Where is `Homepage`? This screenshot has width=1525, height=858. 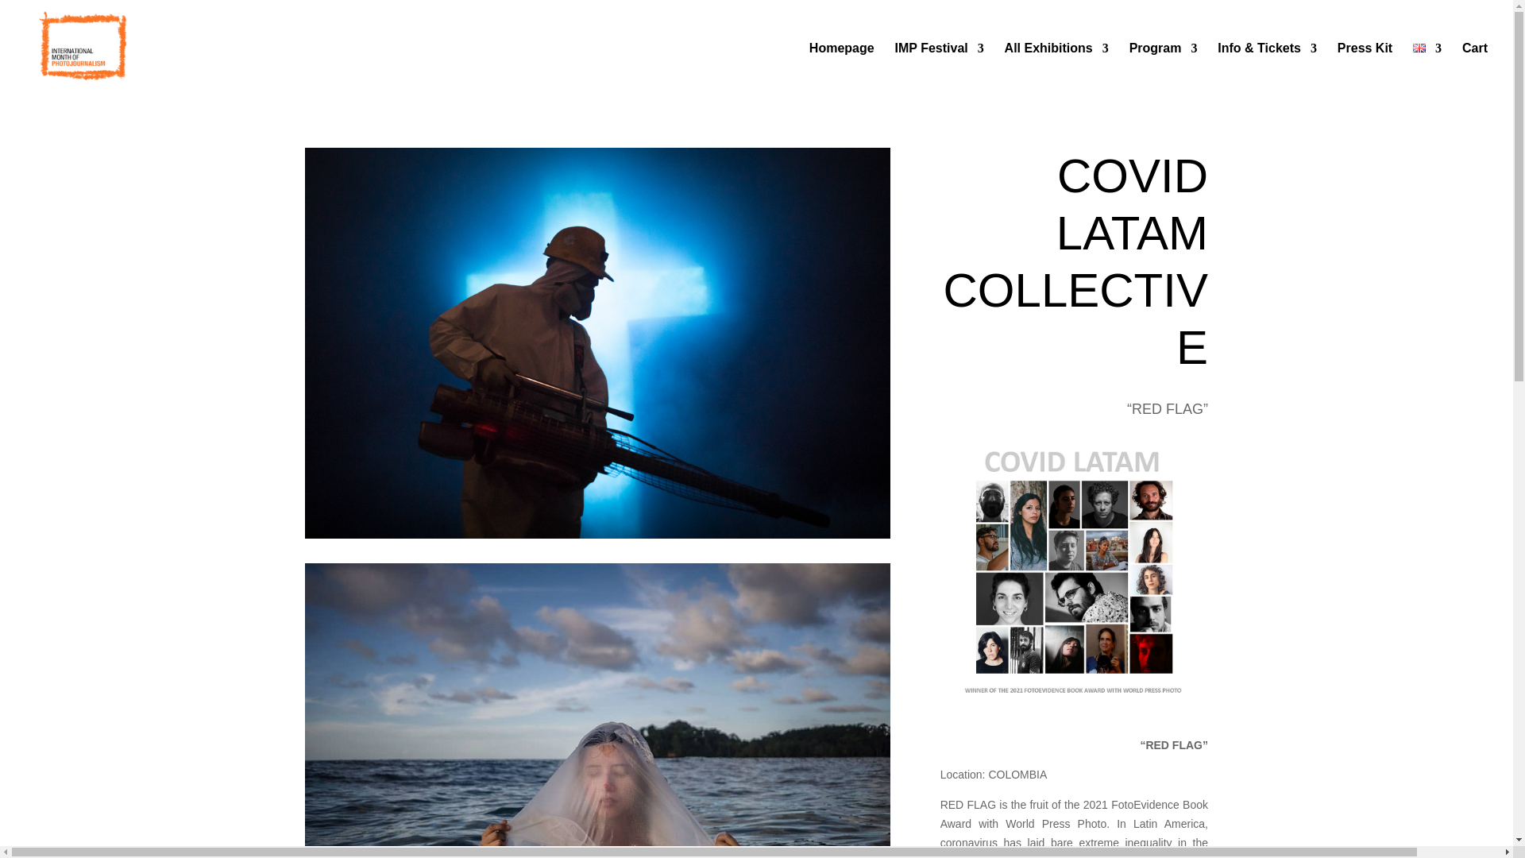
Homepage is located at coordinates (842, 70).